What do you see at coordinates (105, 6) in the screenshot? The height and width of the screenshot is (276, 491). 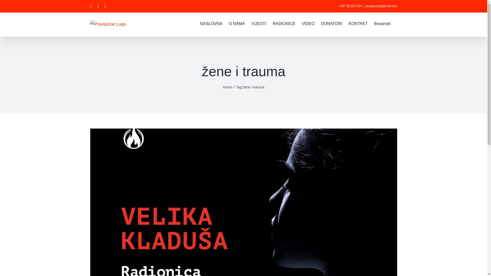 I see `YouTube` at bounding box center [105, 6].